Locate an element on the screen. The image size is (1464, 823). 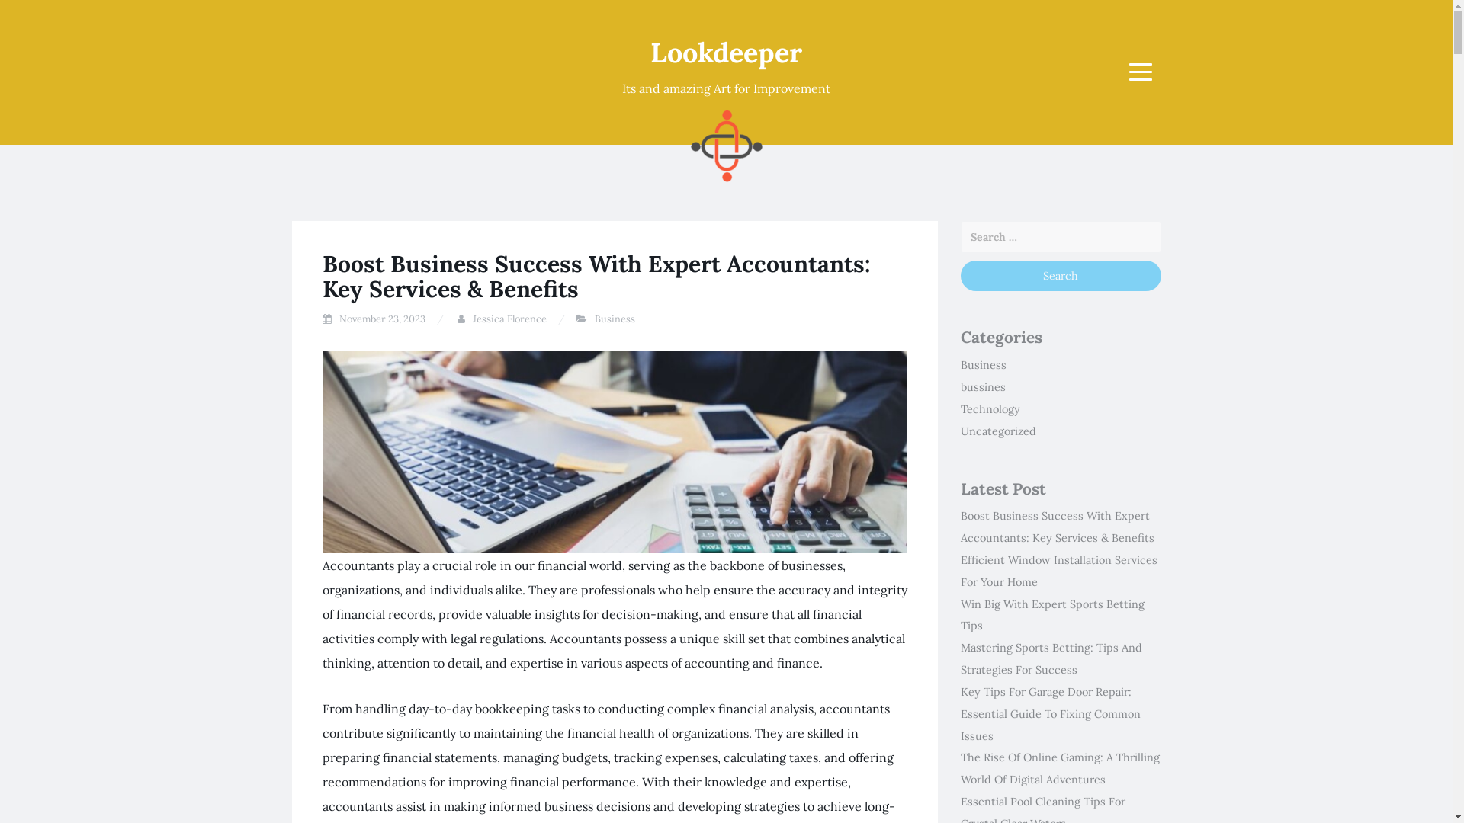
bussines is located at coordinates (984, 387).